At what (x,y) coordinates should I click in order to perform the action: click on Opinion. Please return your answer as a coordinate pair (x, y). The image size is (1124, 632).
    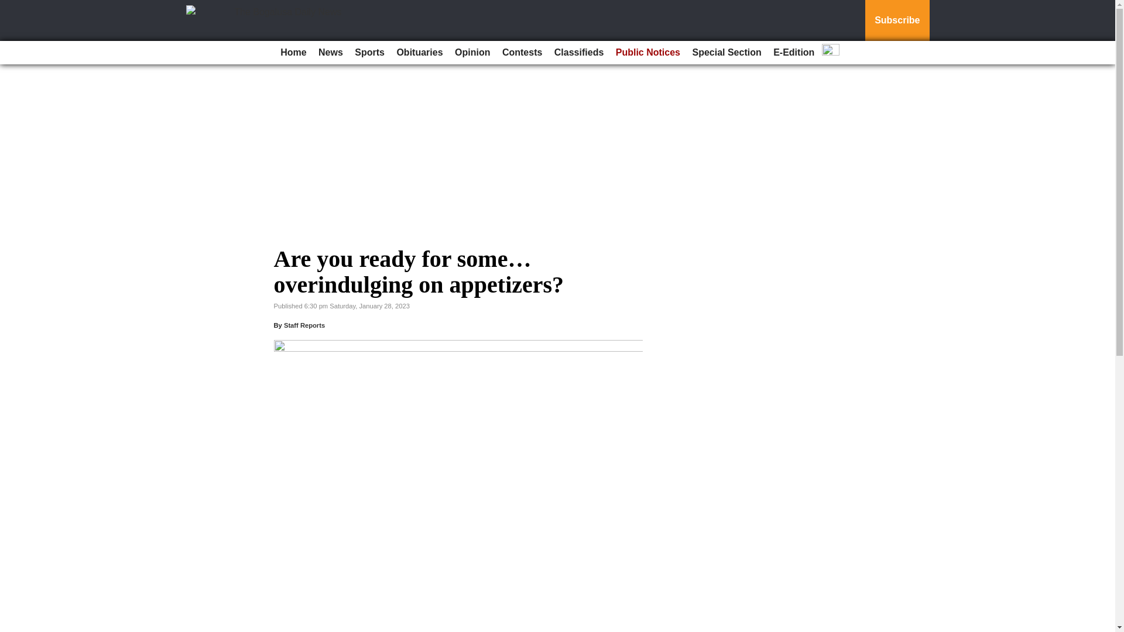
    Looking at the image, I should click on (472, 53).